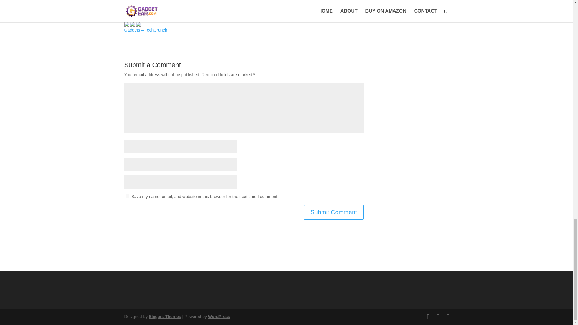  Describe the element at coordinates (164, 317) in the screenshot. I see `Premium WordPress Themes` at that location.